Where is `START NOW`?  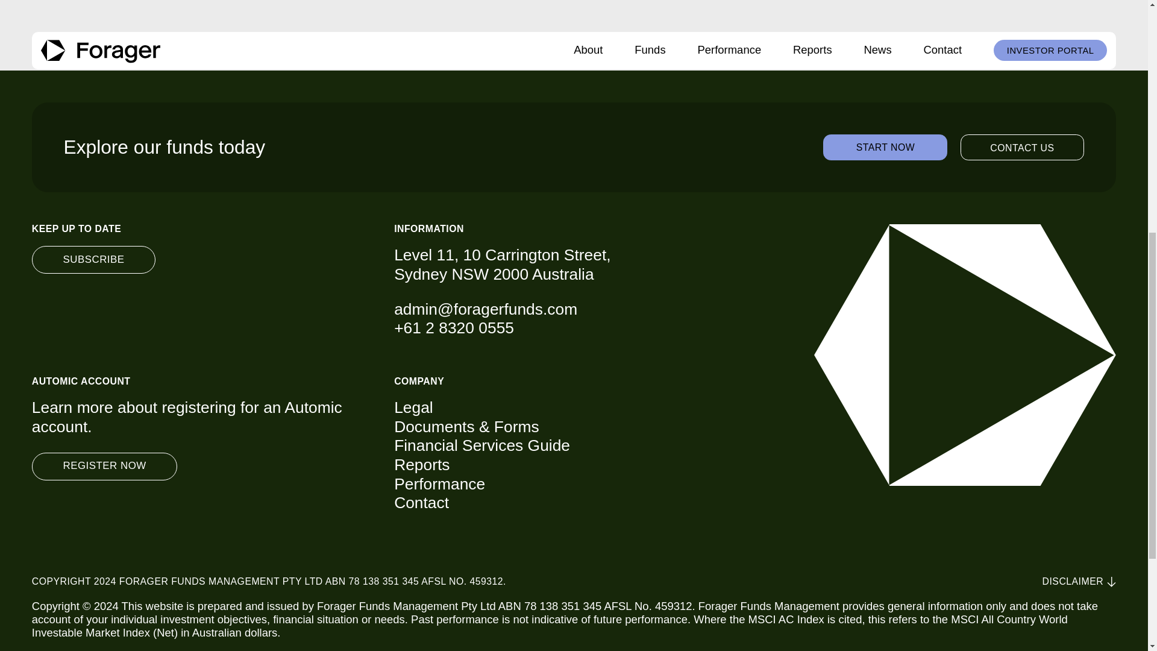 START NOW is located at coordinates (885, 147).